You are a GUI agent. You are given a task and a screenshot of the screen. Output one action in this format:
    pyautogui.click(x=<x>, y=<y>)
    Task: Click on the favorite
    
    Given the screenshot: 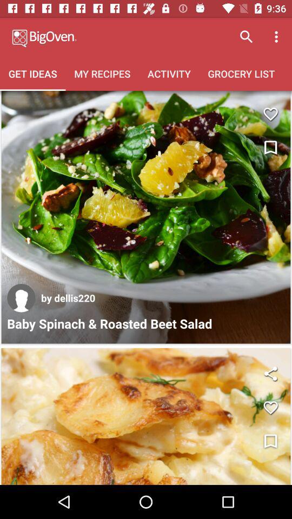 What is the action you would take?
    pyautogui.click(x=270, y=408)
    